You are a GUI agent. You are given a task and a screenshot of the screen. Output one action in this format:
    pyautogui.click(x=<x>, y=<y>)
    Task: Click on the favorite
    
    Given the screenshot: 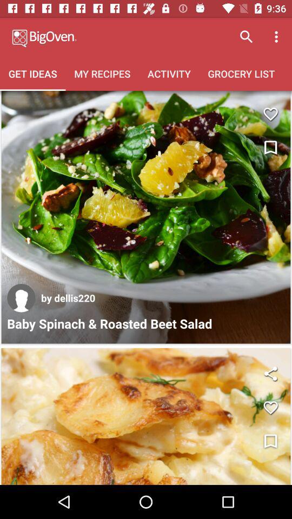 What is the action you would take?
    pyautogui.click(x=270, y=408)
    